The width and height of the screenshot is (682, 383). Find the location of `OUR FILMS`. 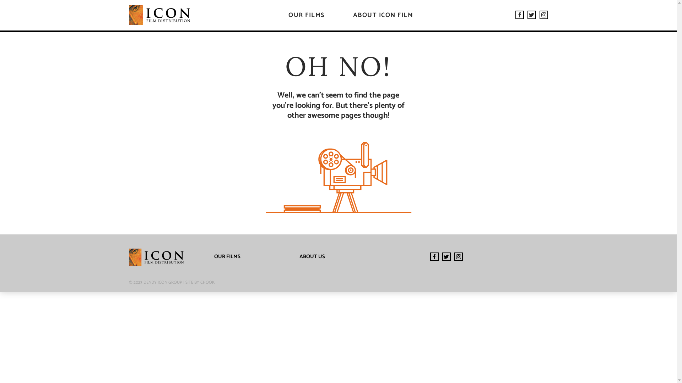

OUR FILMS is located at coordinates (307, 15).